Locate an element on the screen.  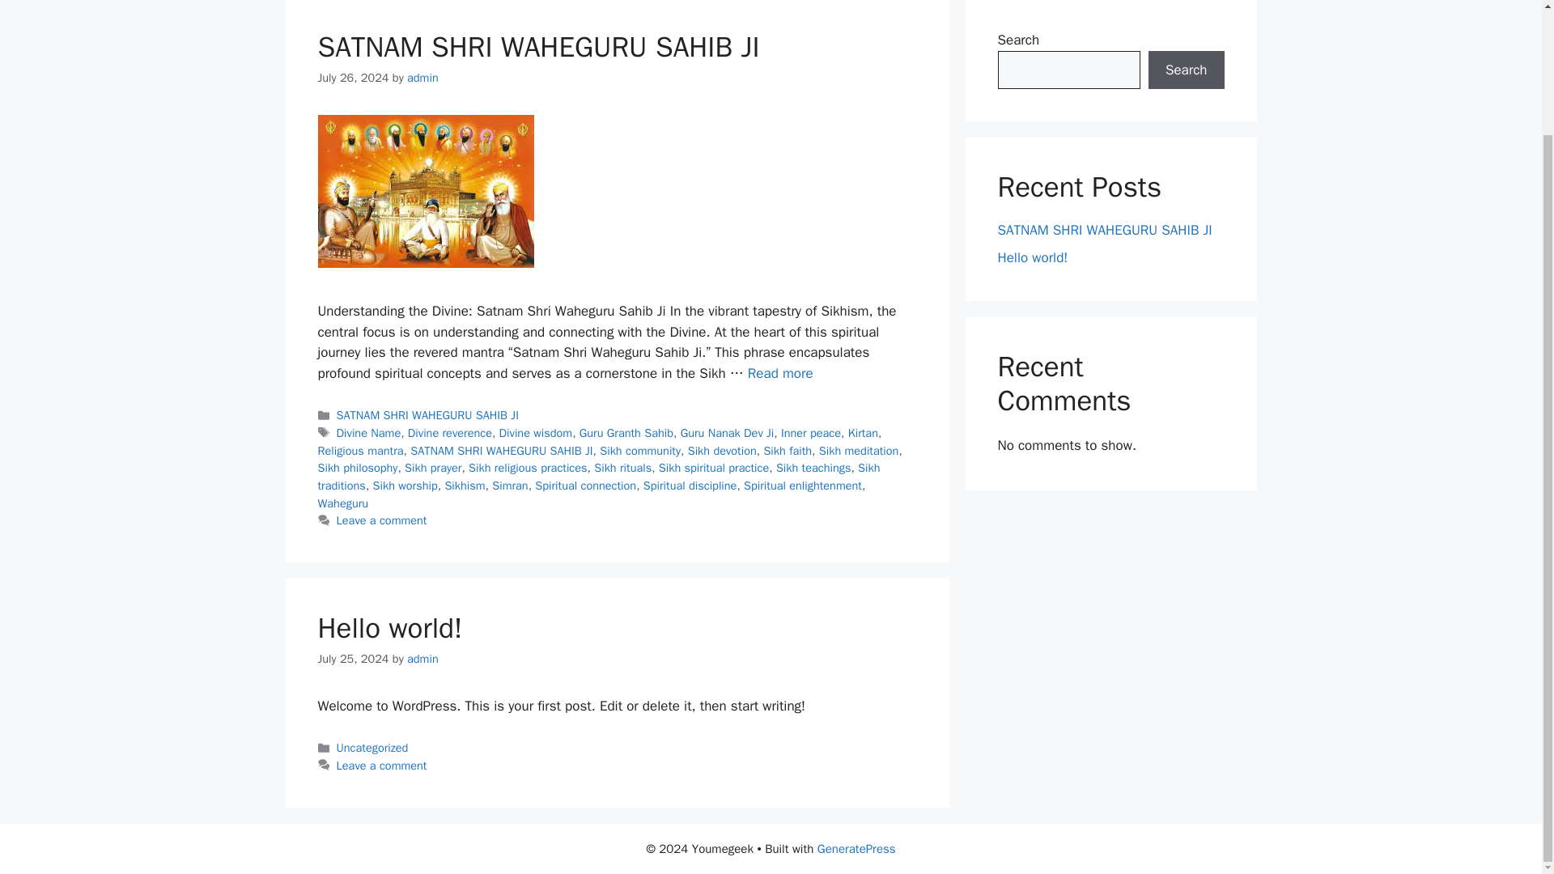
View all posts by admin is located at coordinates (422, 78).